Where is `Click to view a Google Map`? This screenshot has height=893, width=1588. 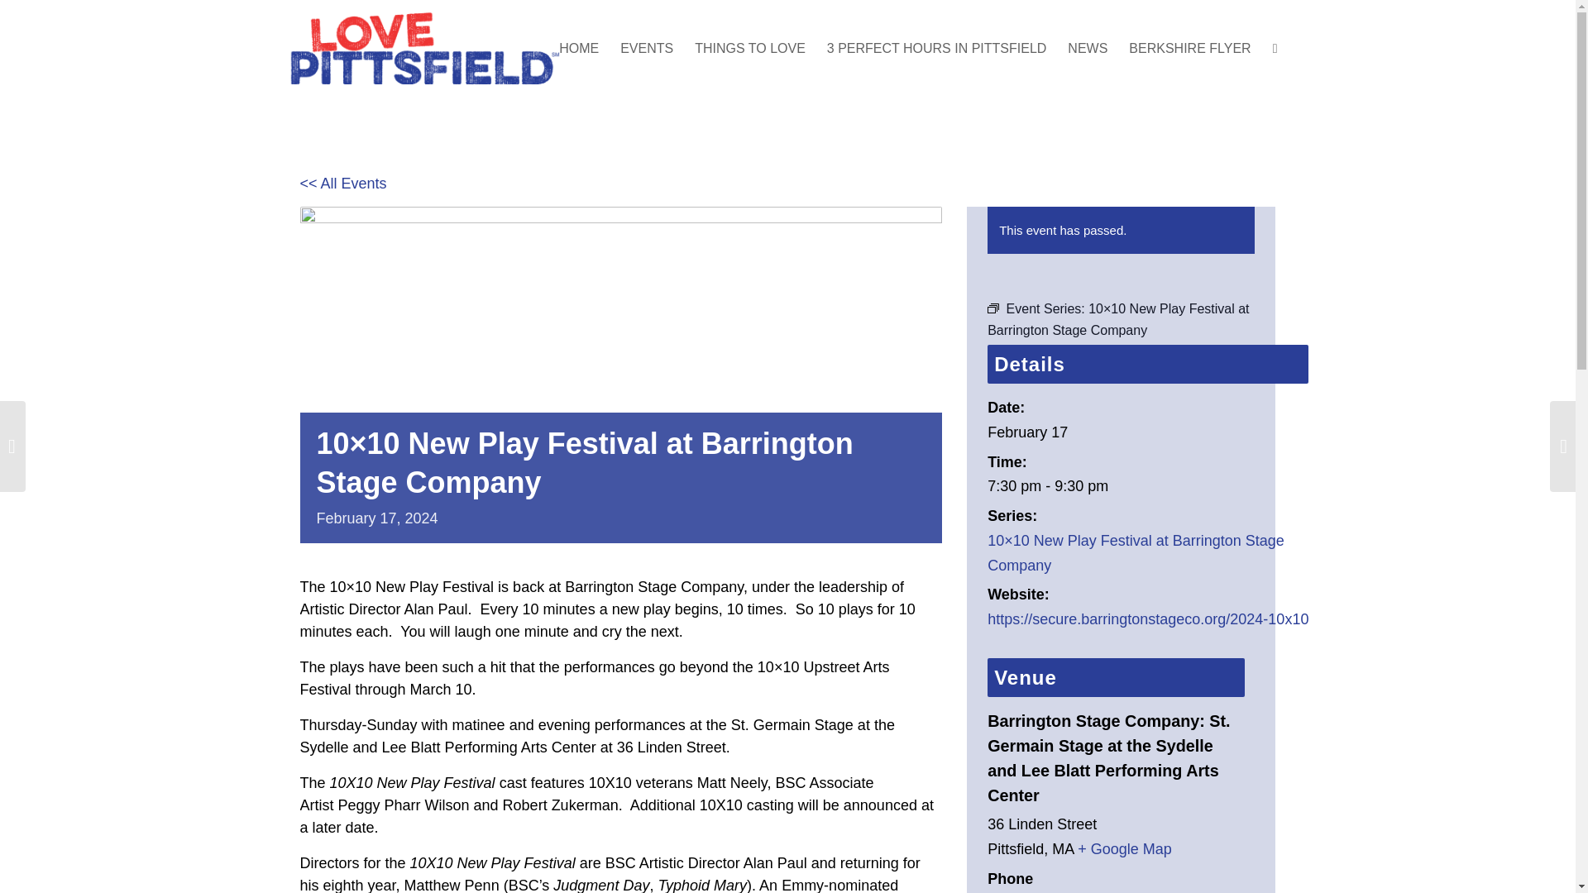
Click to view a Google Map is located at coordinates (1125, 848).